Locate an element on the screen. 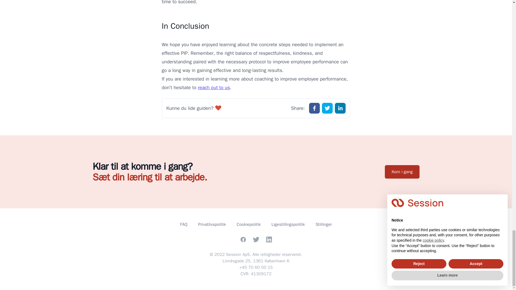  reach out to us is located at coordinates (213, 88).